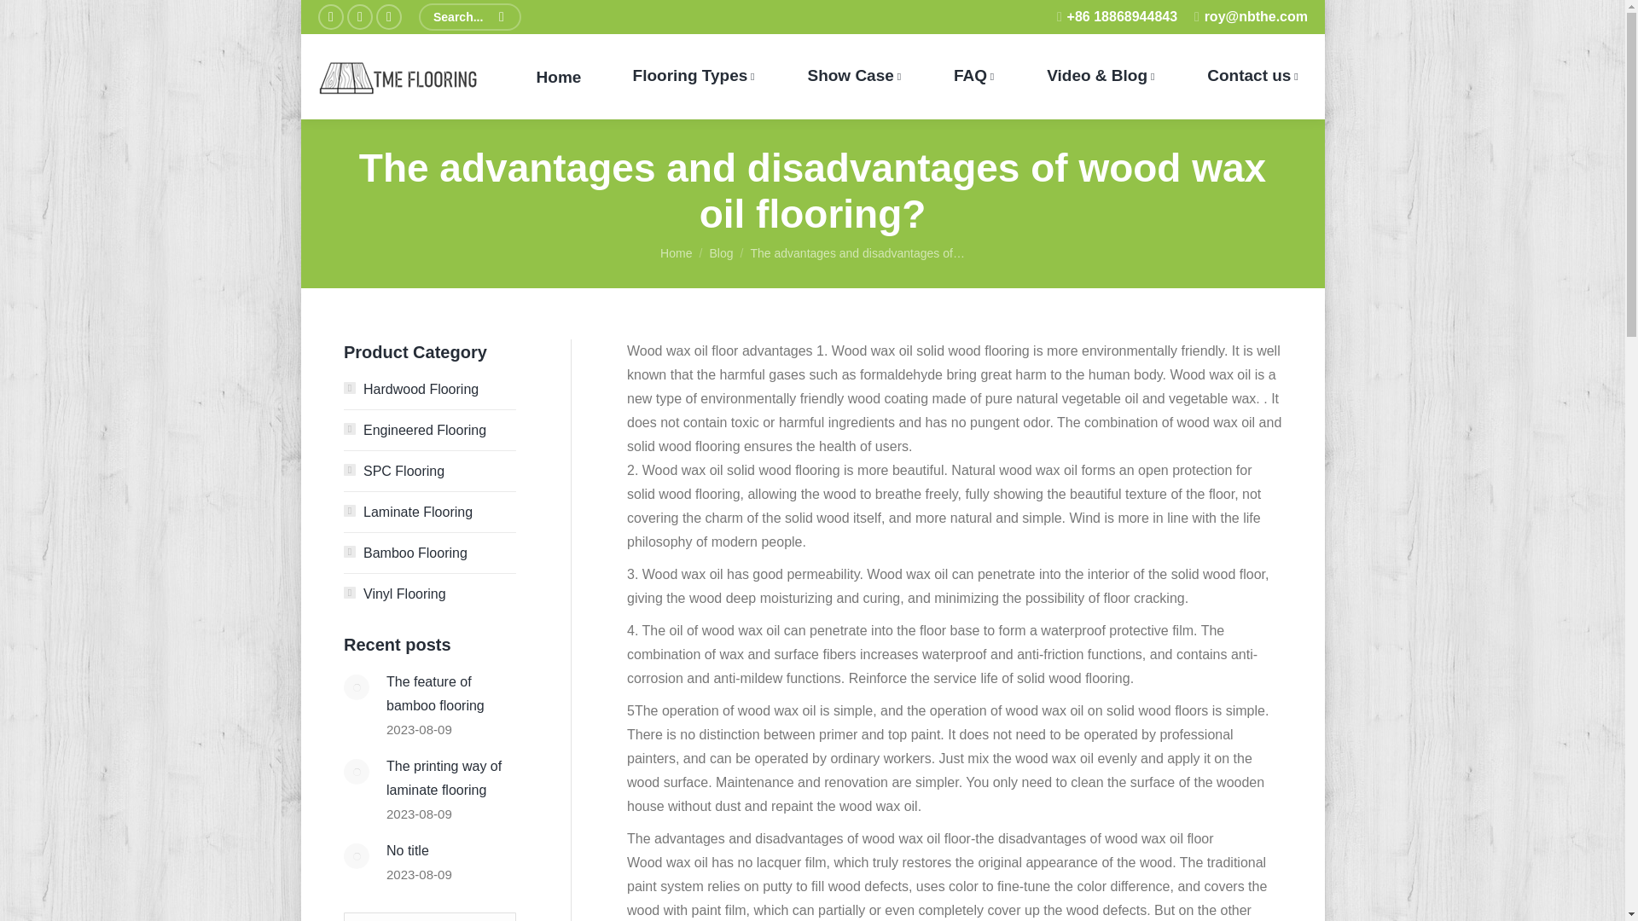 The image size is (1638, 921). Describe the element at coordinates (358, 17) in the screenshot. I see `Twitter` at that location.